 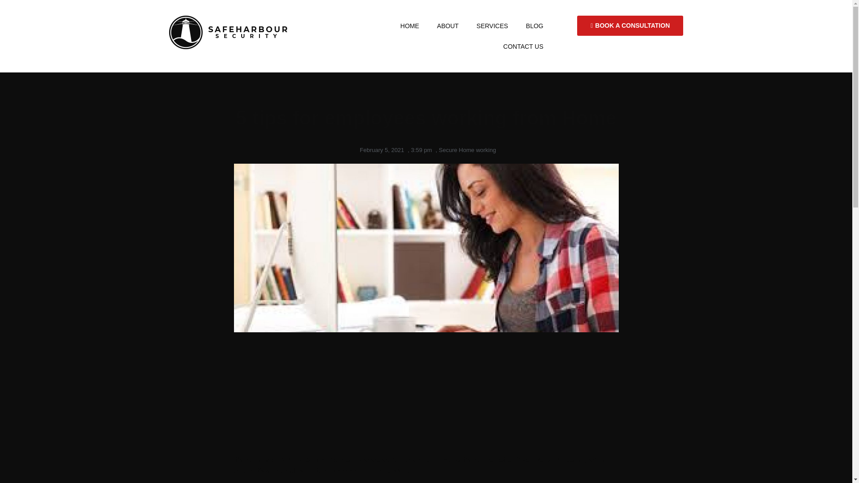 What do you see at coordinates (534, 26) in the screenshot?
I see `BLOG` at bounding box center [534, 26].